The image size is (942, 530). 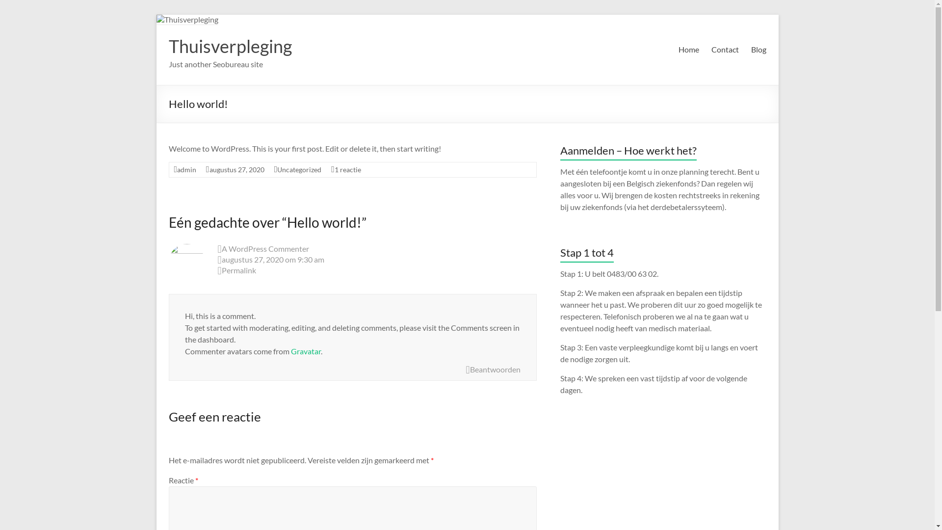 I want to click on Home, so click(x=688, y=50).